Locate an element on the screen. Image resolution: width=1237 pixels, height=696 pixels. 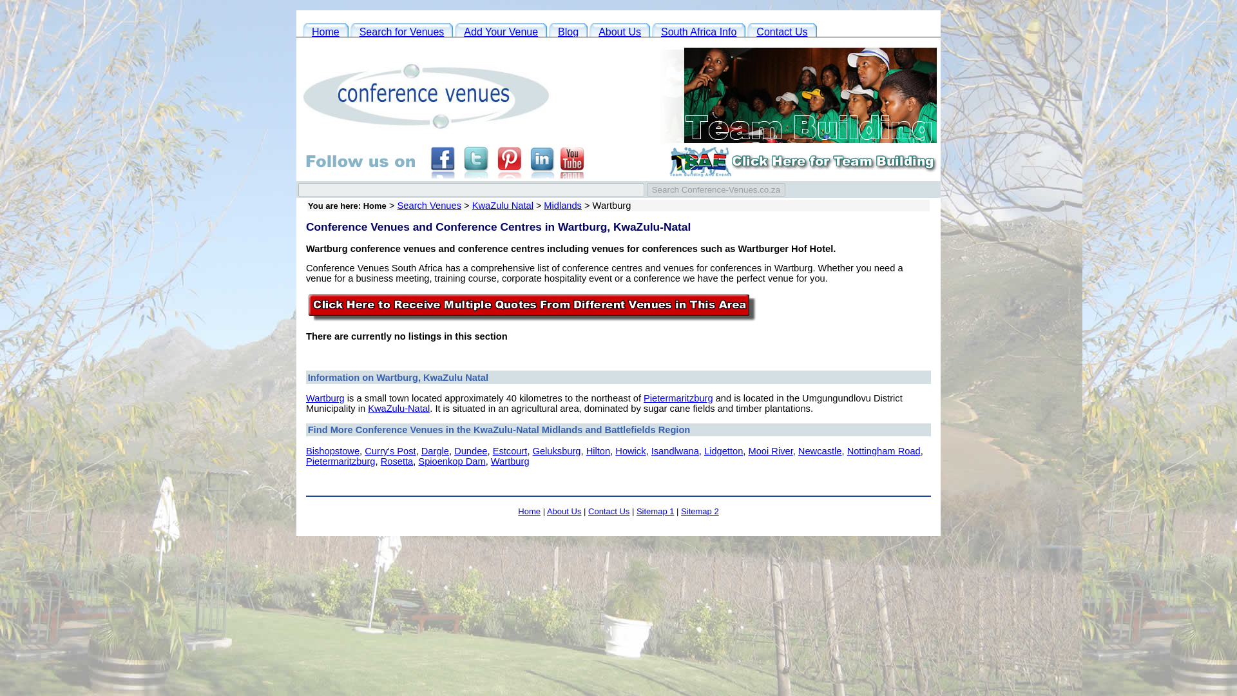
Lidgetton is located at coordinates (723, 451).